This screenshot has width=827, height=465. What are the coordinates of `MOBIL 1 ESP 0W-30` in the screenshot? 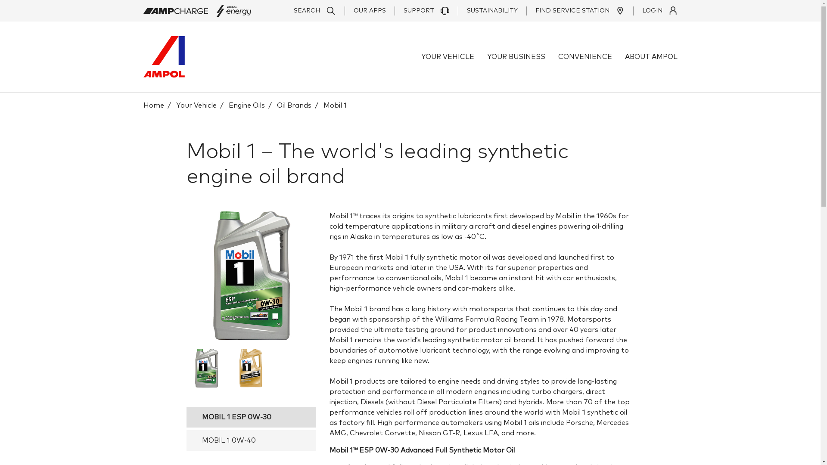 It's located at (251, 417).